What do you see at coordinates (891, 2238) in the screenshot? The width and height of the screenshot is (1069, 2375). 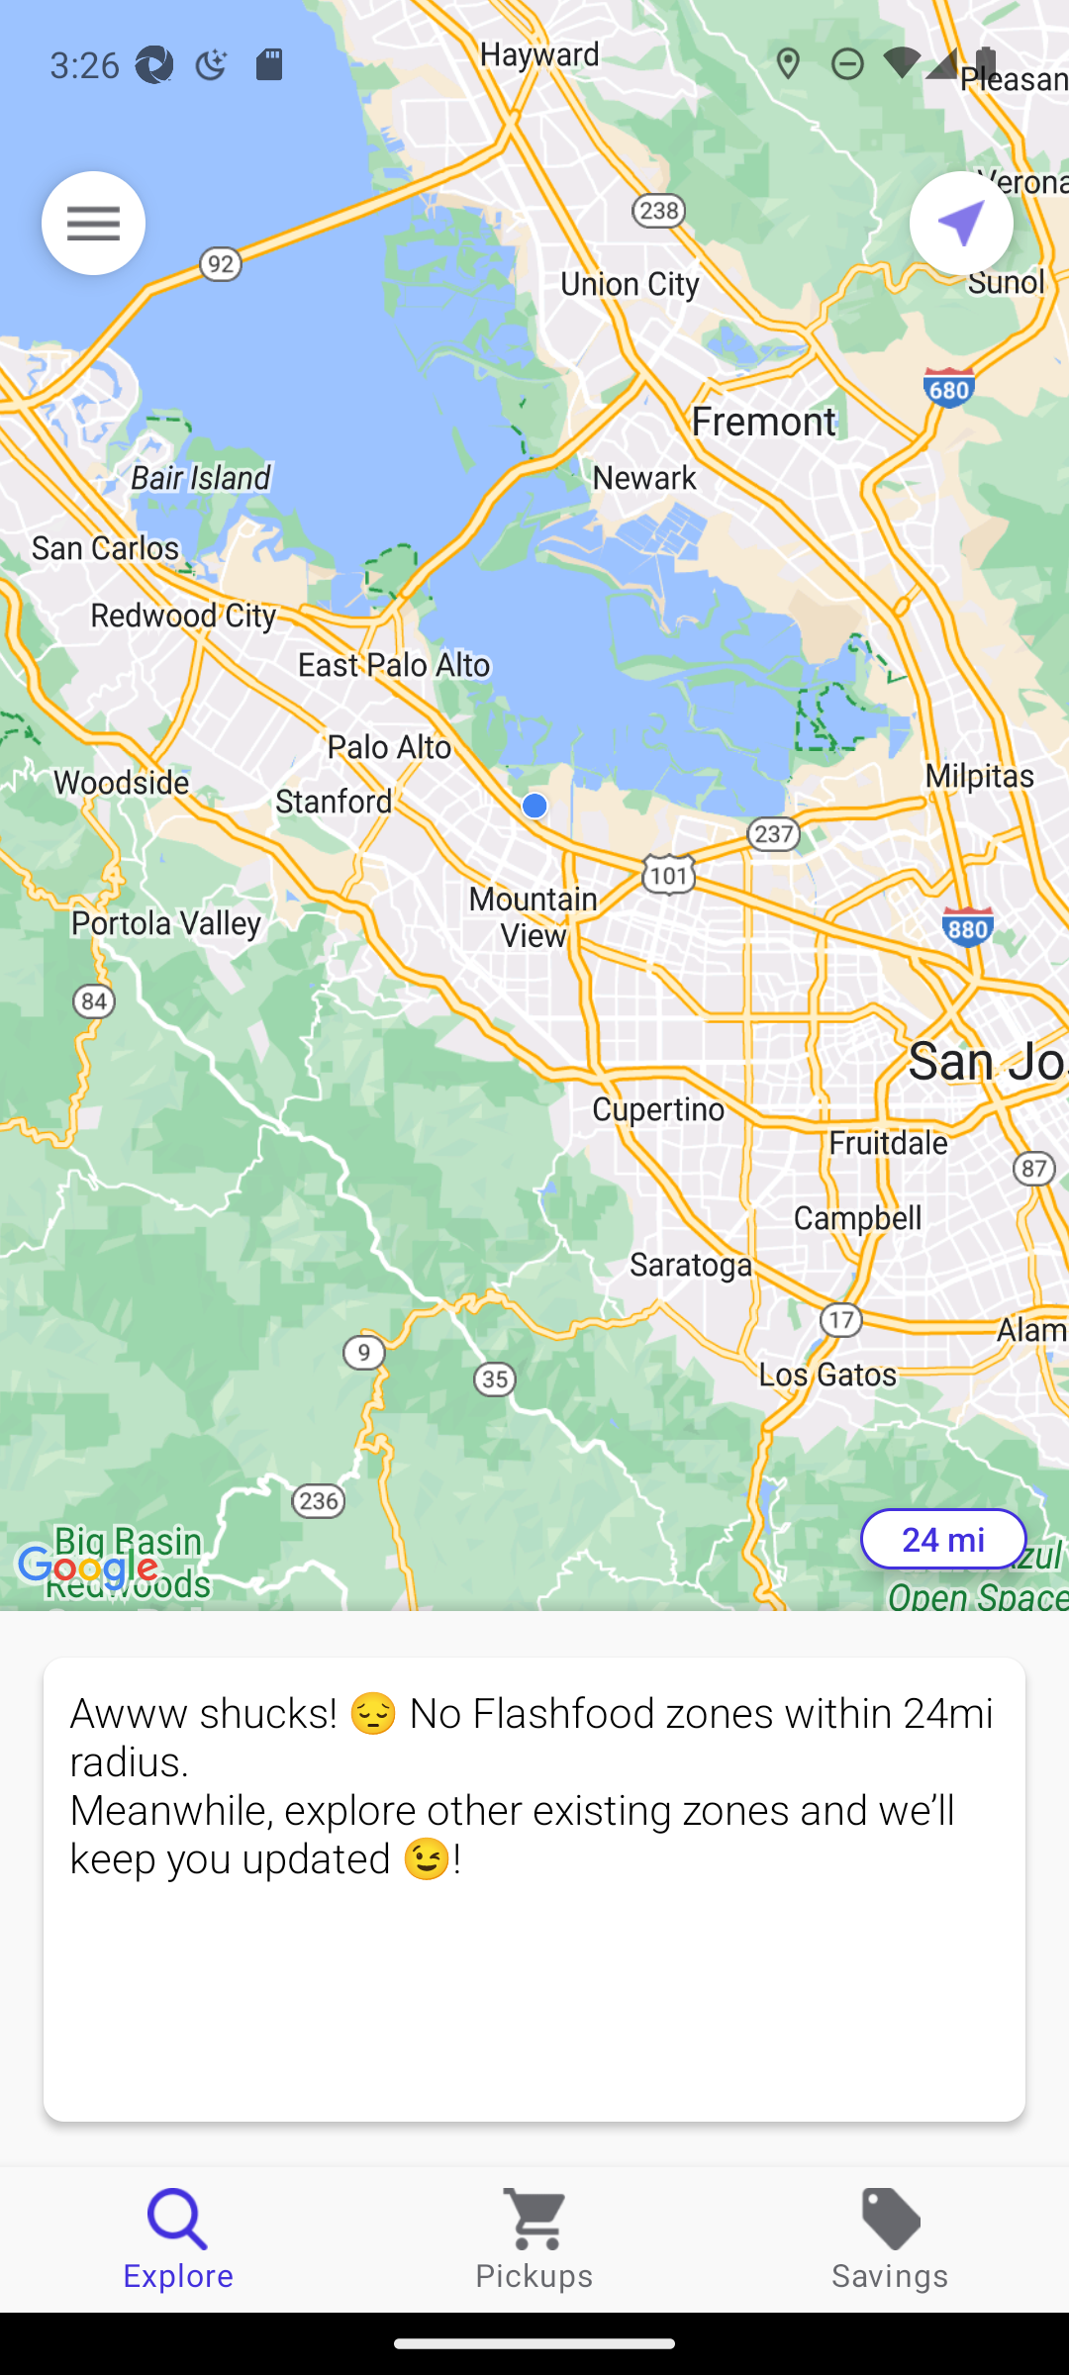 I see `Savings` at bounding box center [891, 2238].